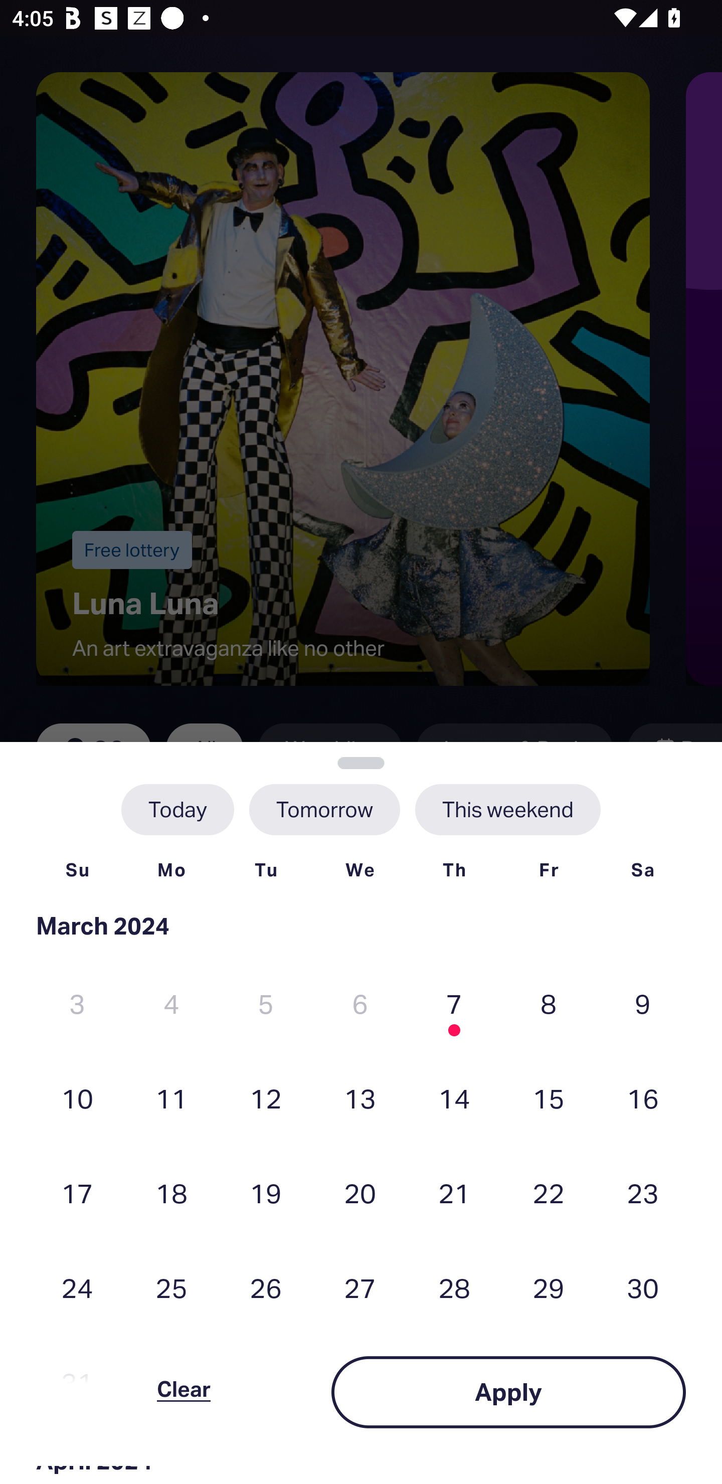  I want to click on This weekend, so click(507, 809).